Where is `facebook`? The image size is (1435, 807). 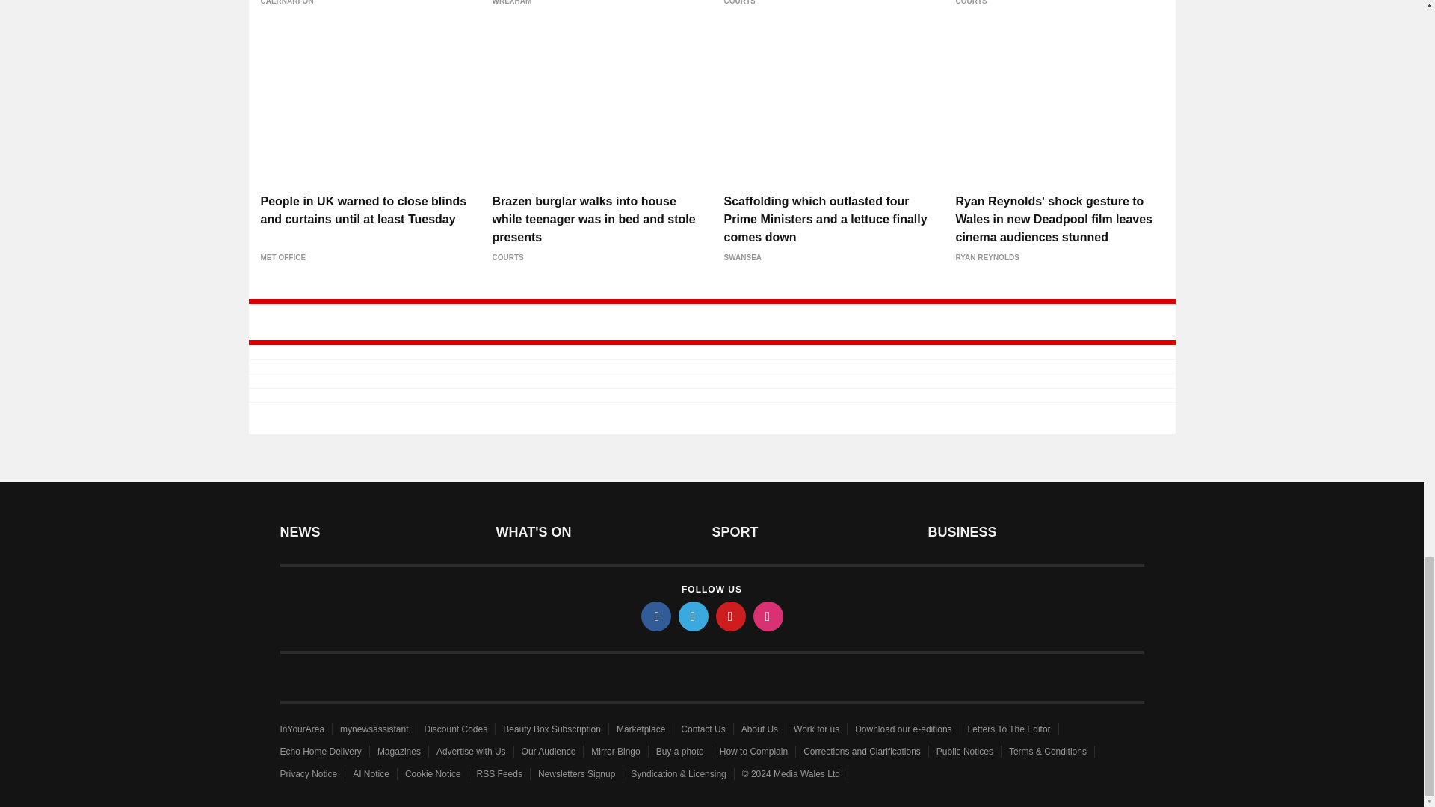
facebook is located at coordinates (656, 616).